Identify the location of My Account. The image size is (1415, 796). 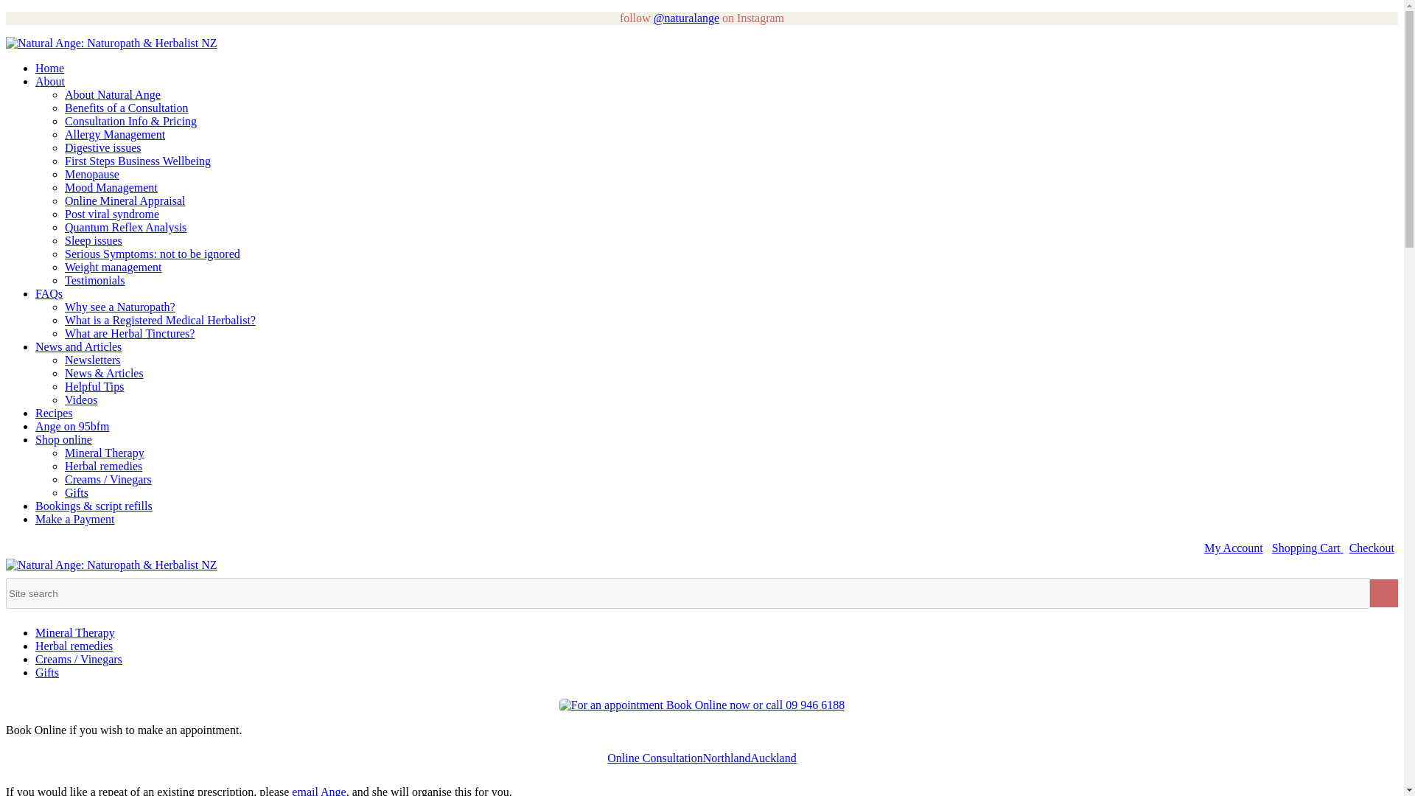
(1234, 548).